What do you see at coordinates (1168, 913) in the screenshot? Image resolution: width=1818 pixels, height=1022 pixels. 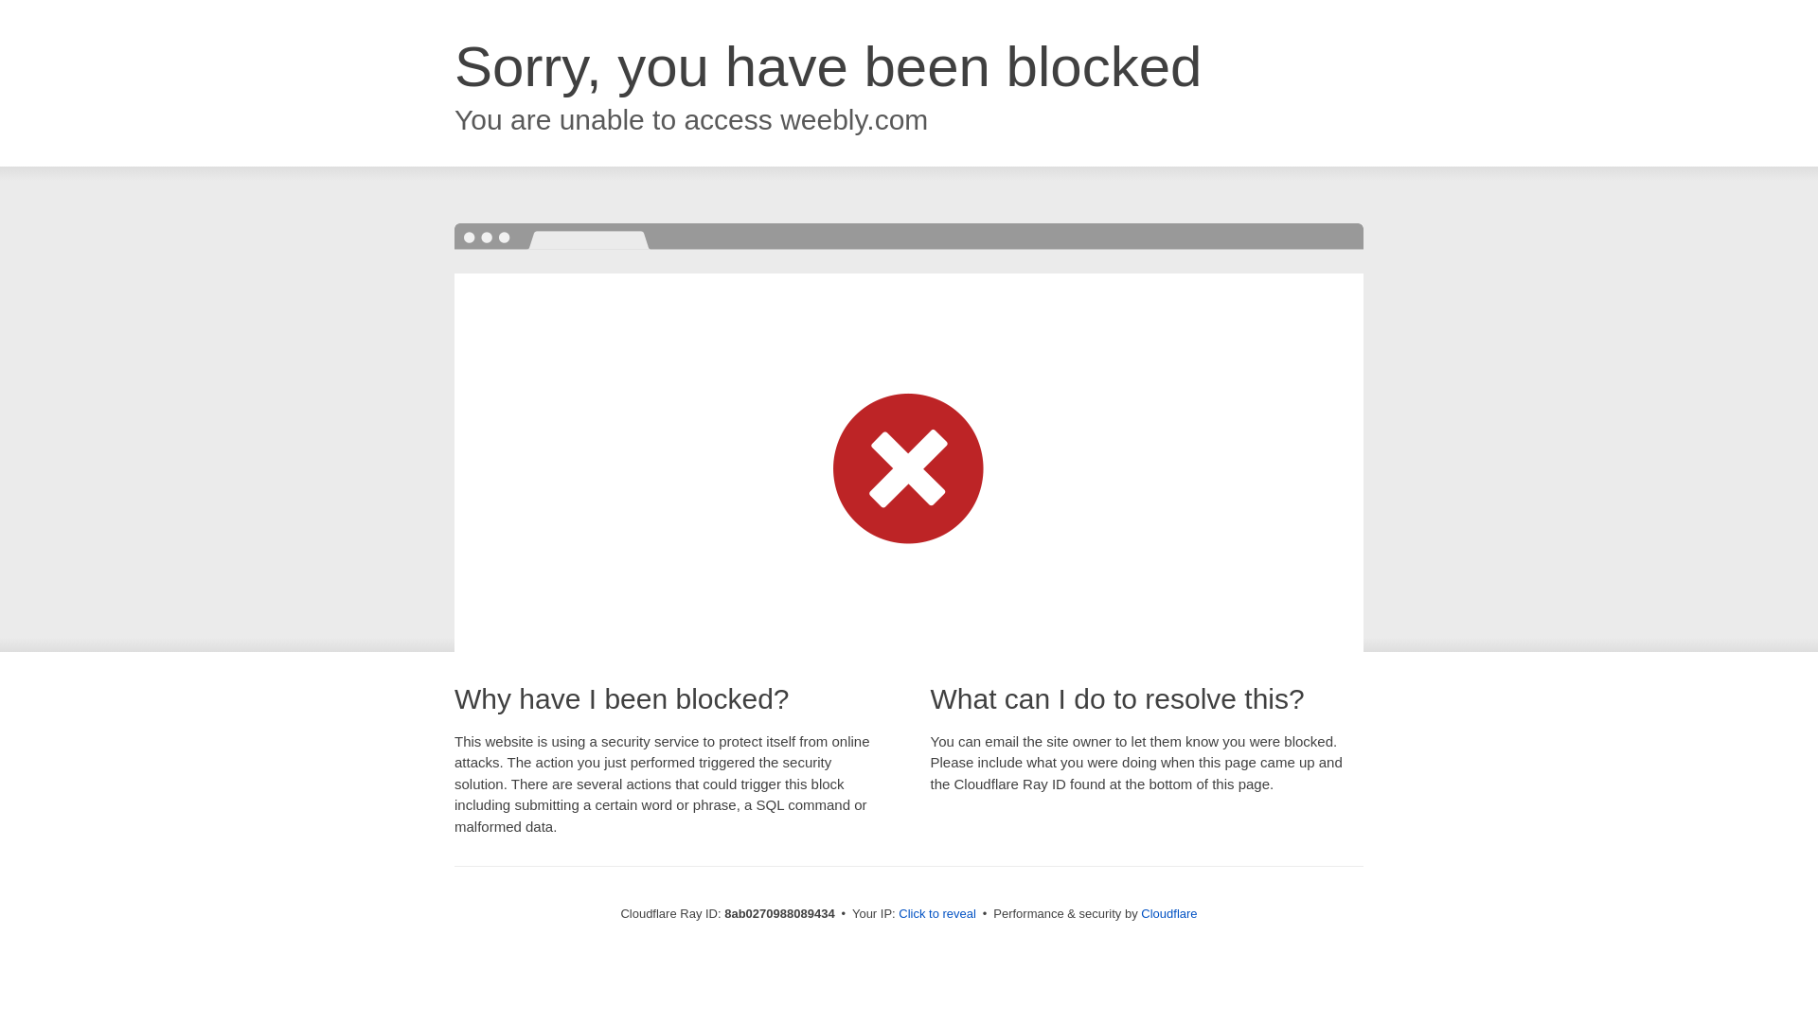 I see `Cloudflare` at bounding box center [1168, 913].